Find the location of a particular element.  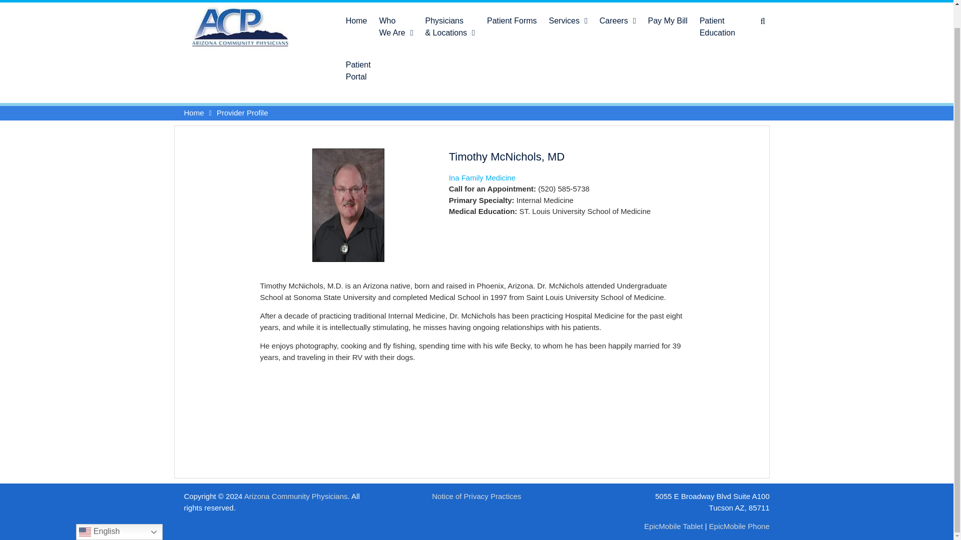

Careers is located at coordinates (618, 18).